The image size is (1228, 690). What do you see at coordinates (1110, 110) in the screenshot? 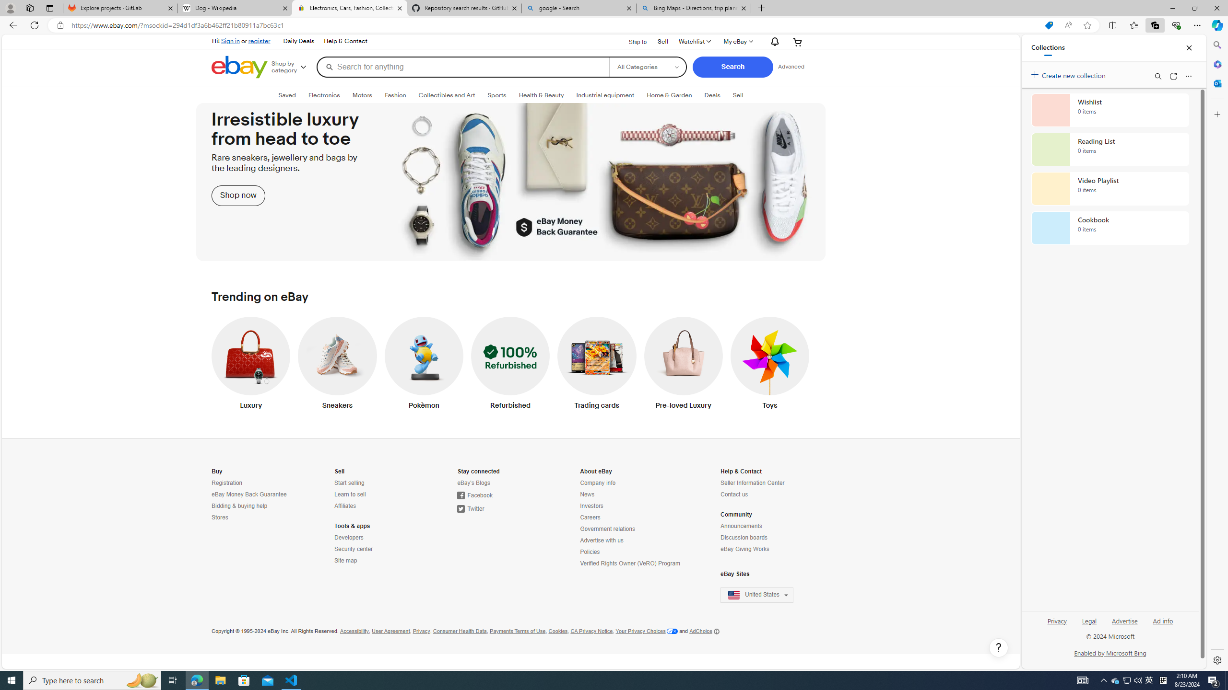
I see `Wishlist collection, 0 items` at bounding box center [1110, 110].